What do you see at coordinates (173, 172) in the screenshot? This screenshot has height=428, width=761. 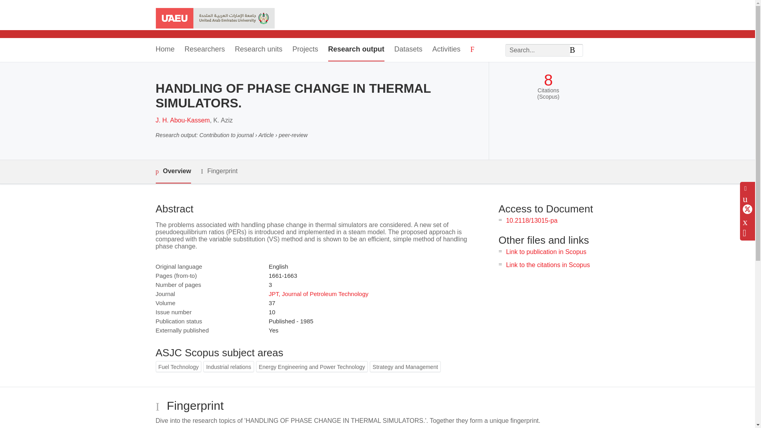 I see `Overview` at bounding box center [173, 172].